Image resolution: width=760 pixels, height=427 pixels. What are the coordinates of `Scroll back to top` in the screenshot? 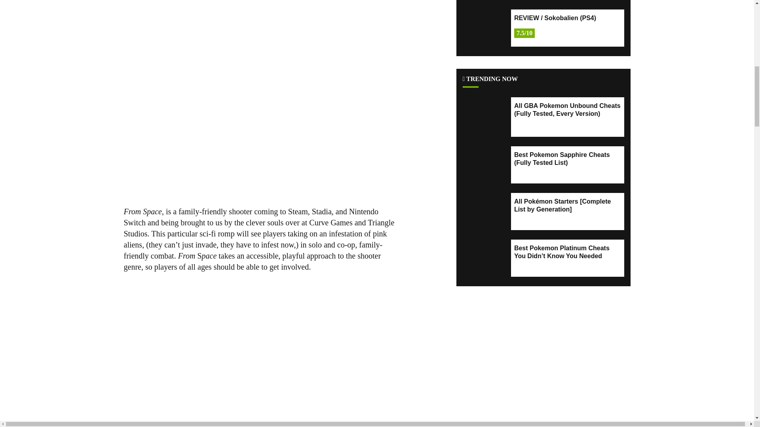 It's located at (734, 369).